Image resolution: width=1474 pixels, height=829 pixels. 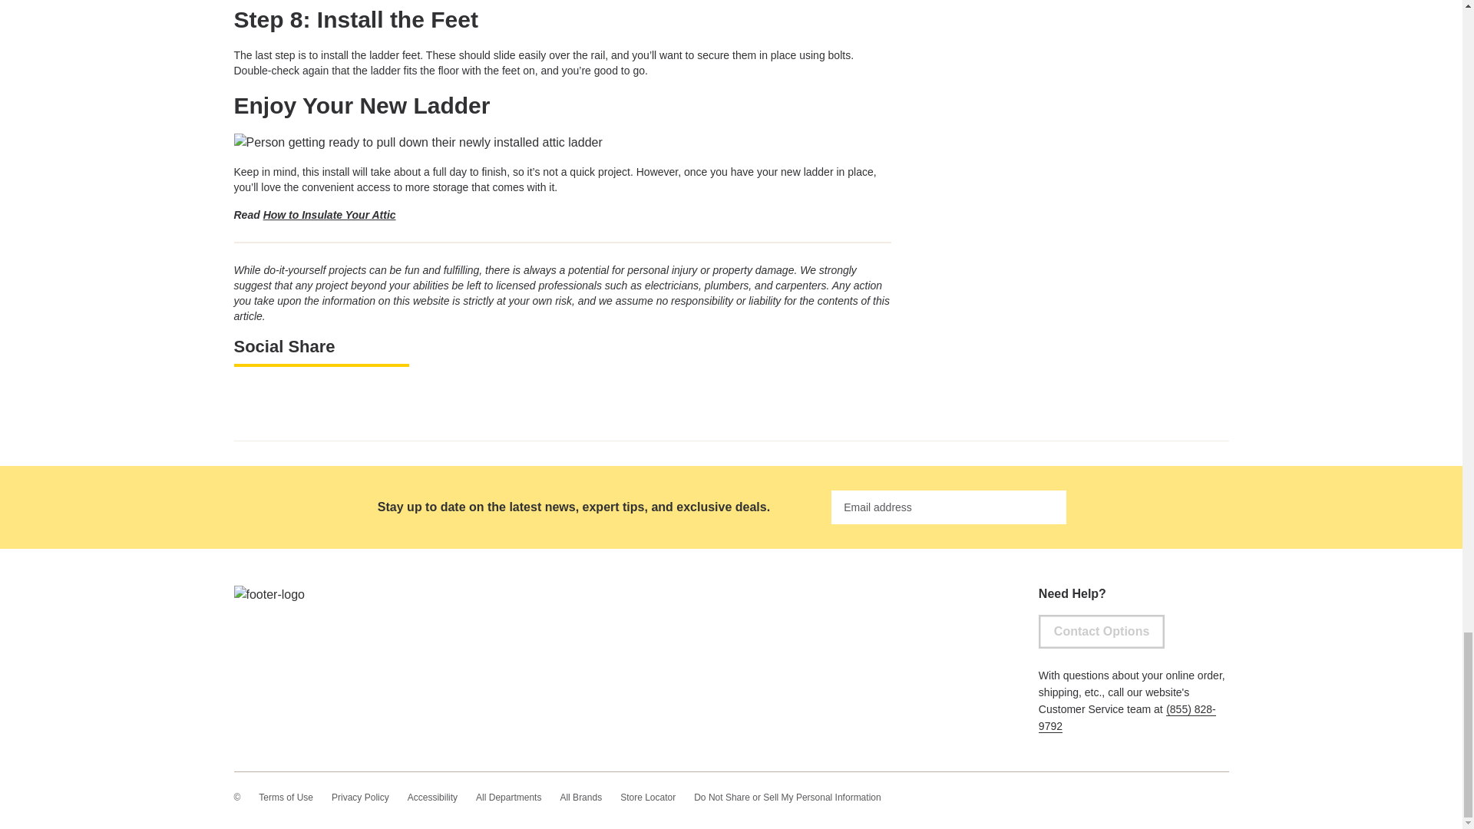 What do you see at coordinates (432, 797) in the screenshot?
I see `Accessibility` at bounding box center [432, 797].